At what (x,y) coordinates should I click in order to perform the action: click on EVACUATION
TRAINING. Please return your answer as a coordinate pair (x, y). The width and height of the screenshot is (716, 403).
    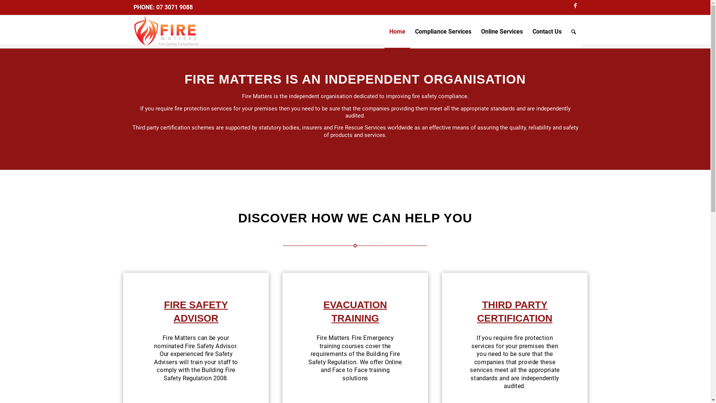
    Looking at the image, I should click on (352, 310).